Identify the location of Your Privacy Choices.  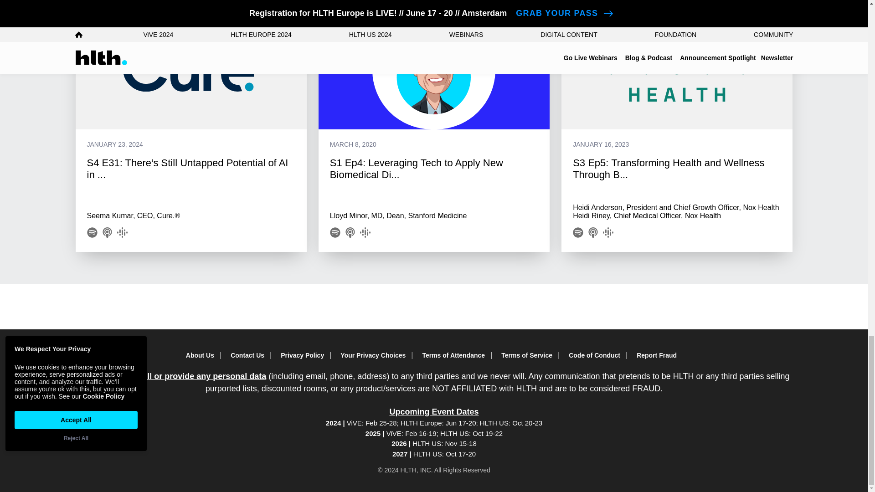
(376, 355).